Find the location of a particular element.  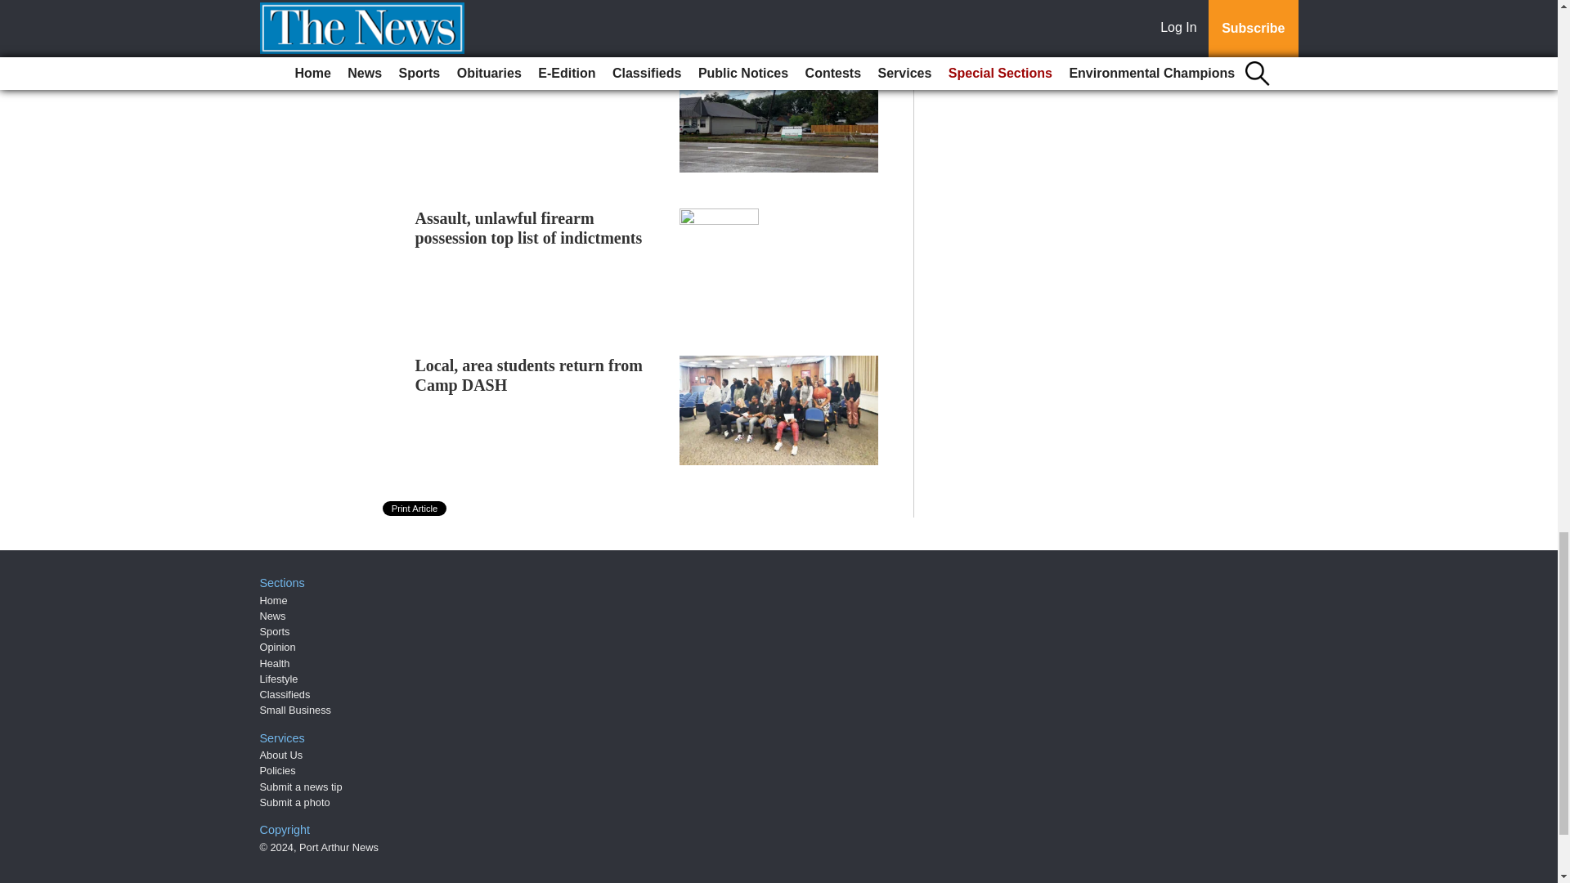

Local, area students return from Camp DASH is located at coordinates (528, 374).